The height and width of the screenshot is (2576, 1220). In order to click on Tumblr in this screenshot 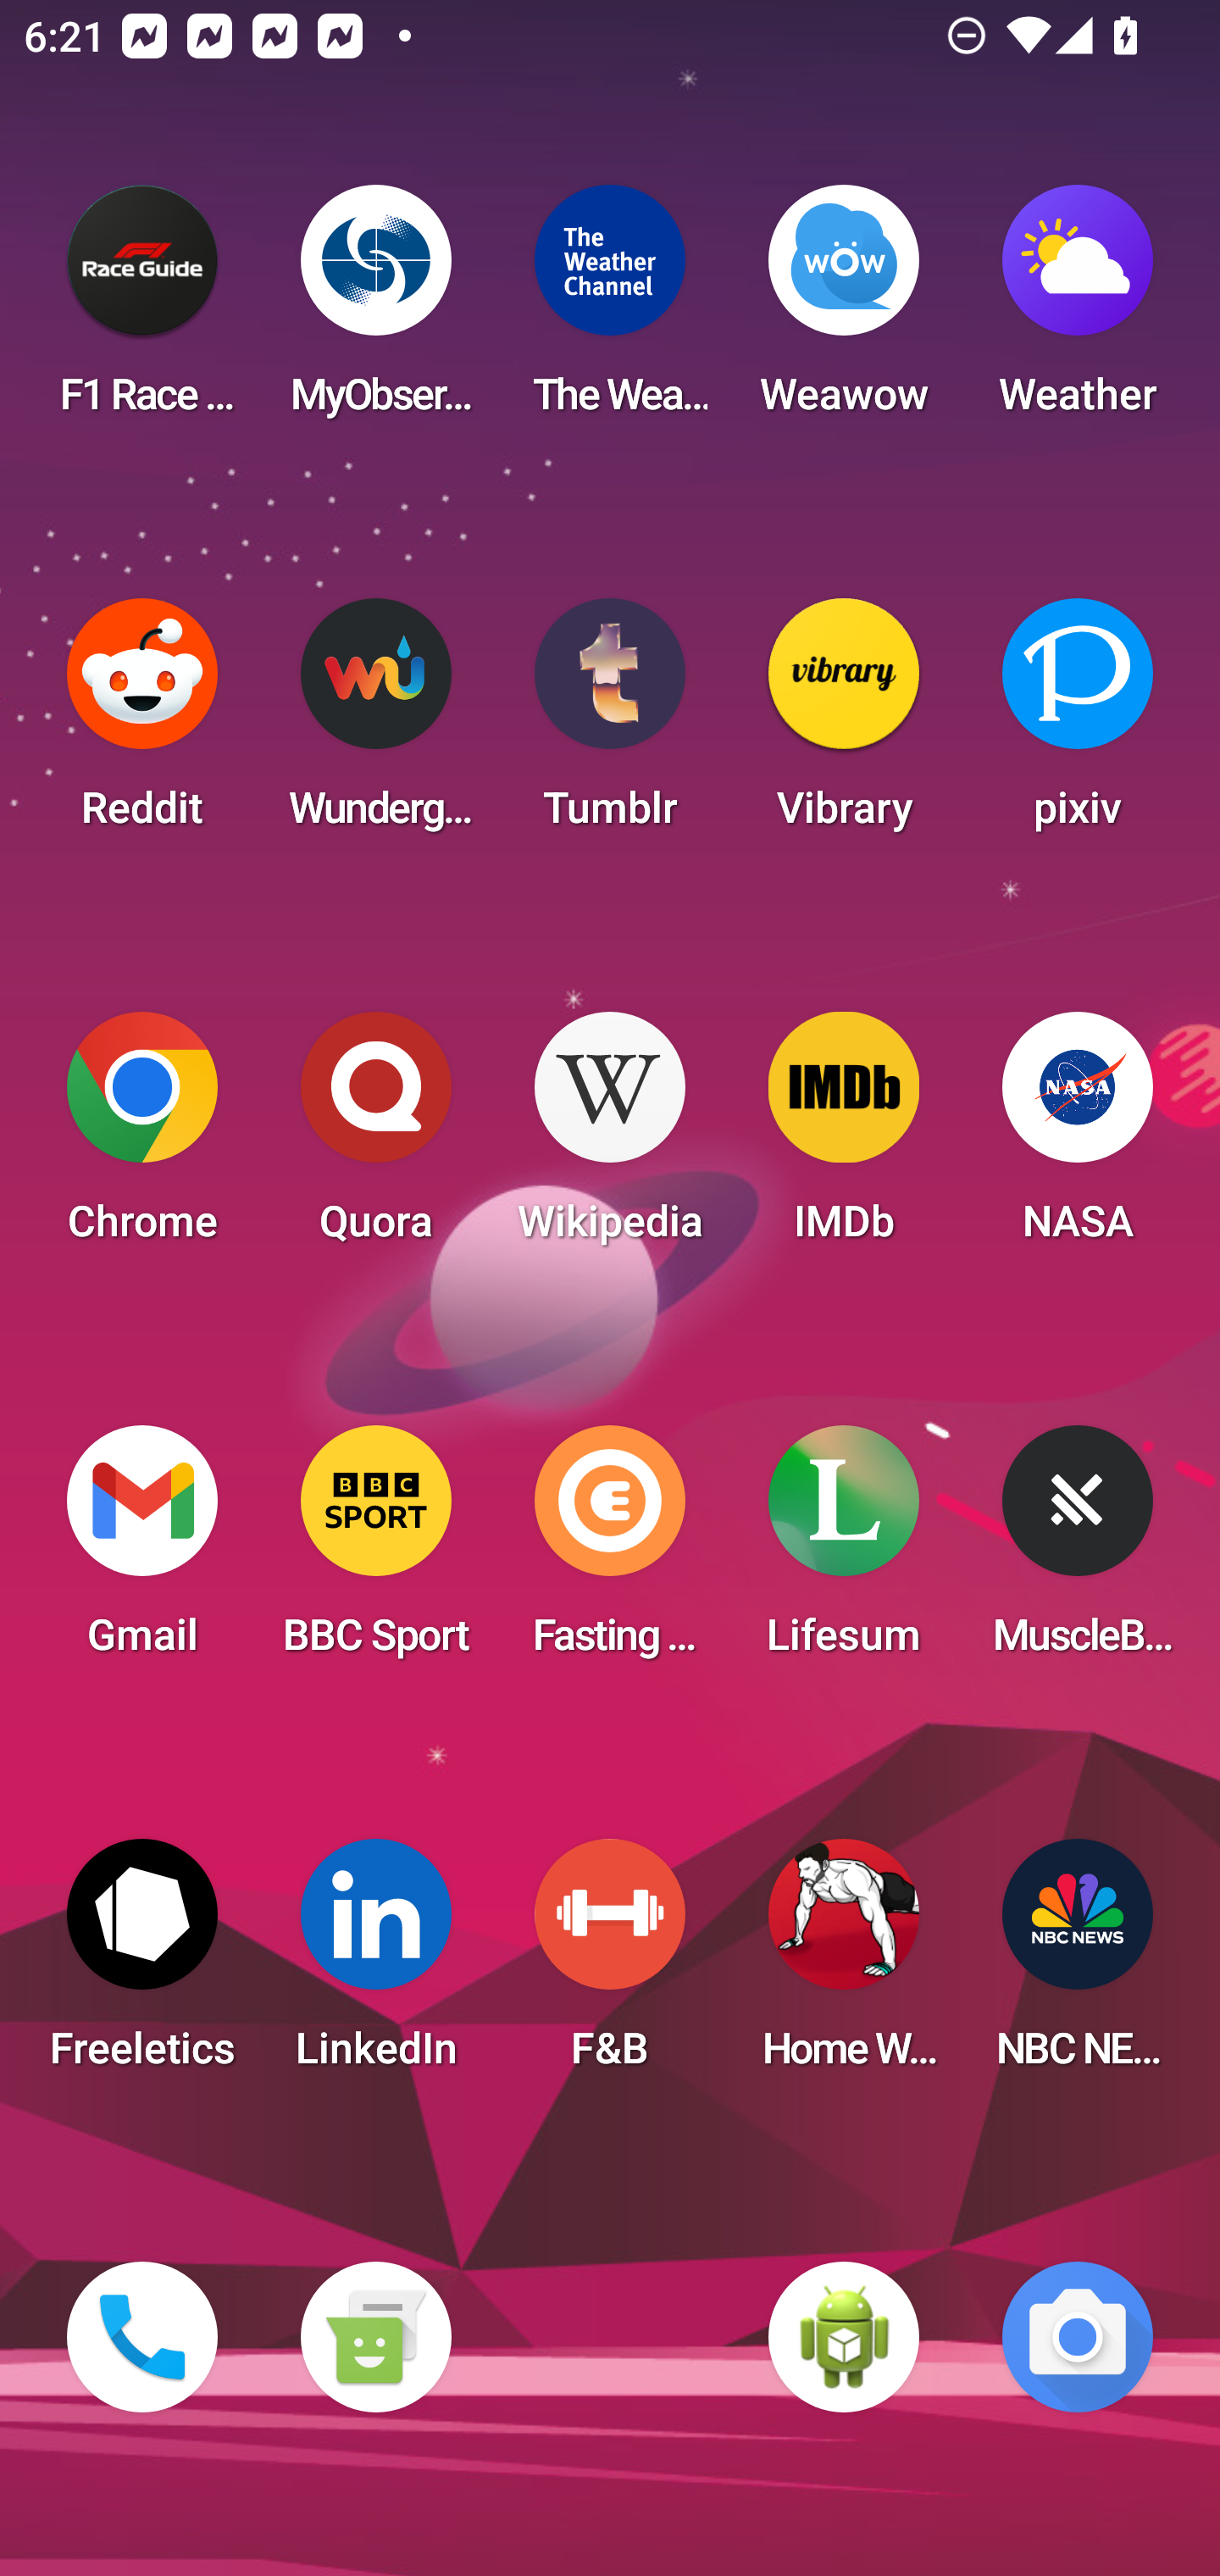, I will do `click(610, 724)`.